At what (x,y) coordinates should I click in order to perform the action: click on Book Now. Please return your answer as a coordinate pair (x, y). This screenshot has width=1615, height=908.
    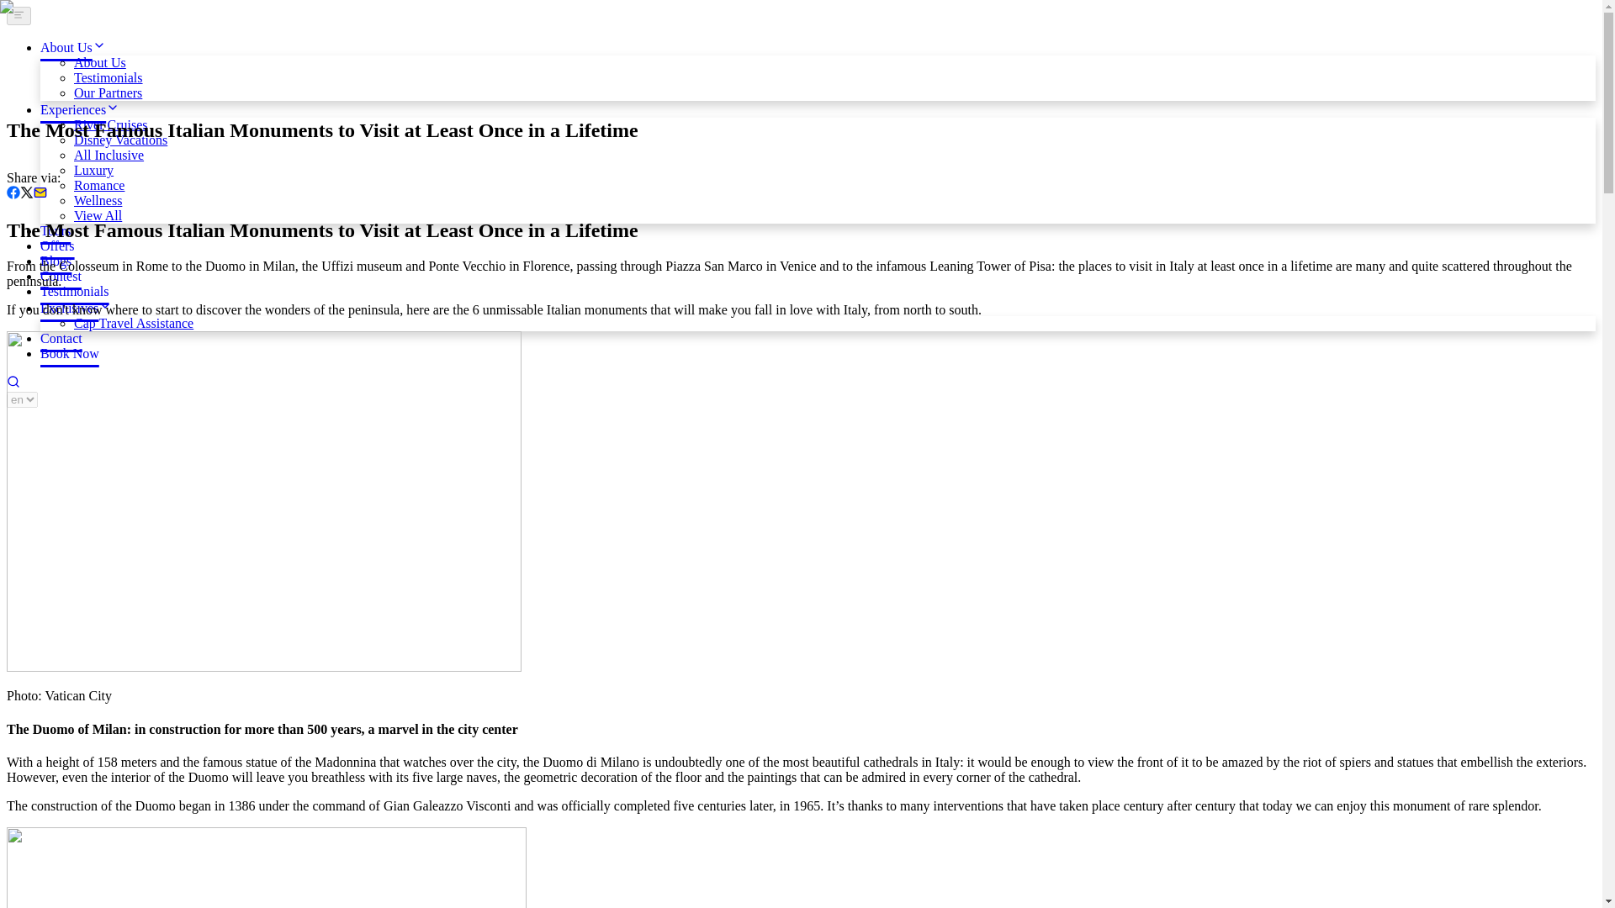
    Looking at the image, I should click on (69, 353).